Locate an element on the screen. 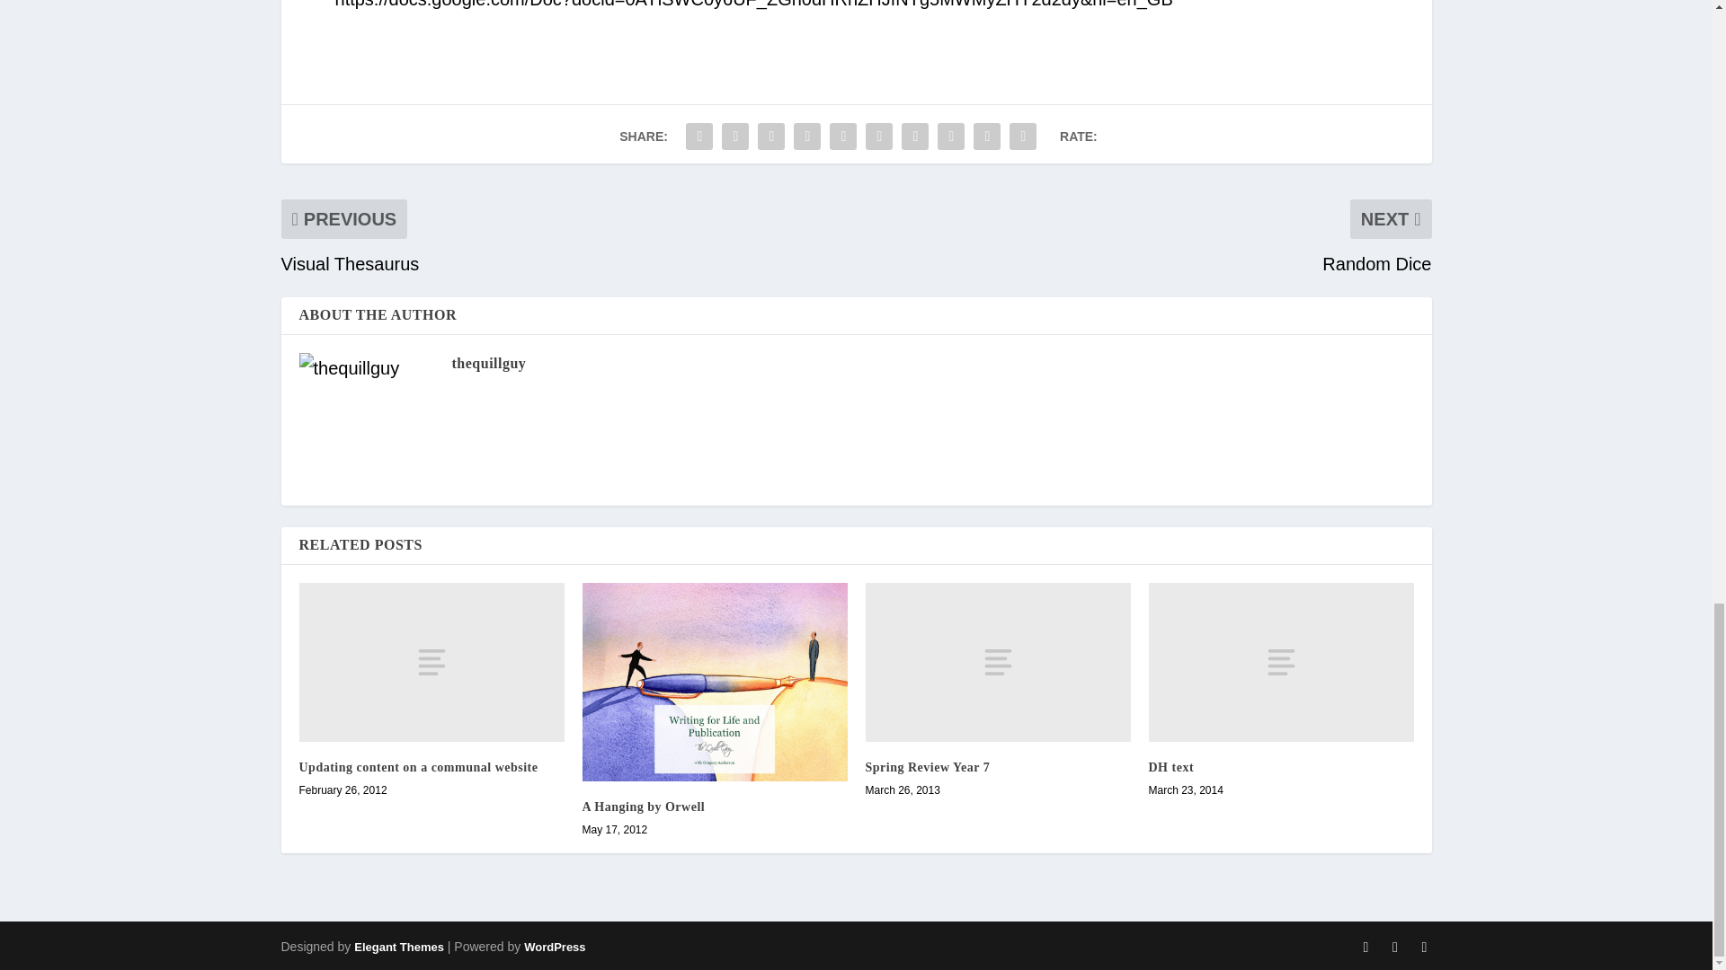  Share "Daily Cultural Capital" via Pinterest is located at coordinates (843, 136).